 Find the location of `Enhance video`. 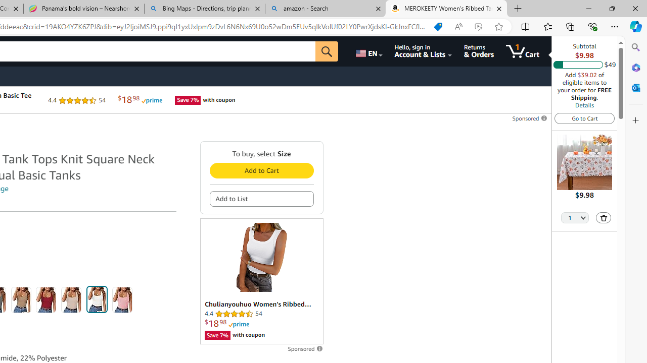

Enhance video is located at coordinates (478, 27).